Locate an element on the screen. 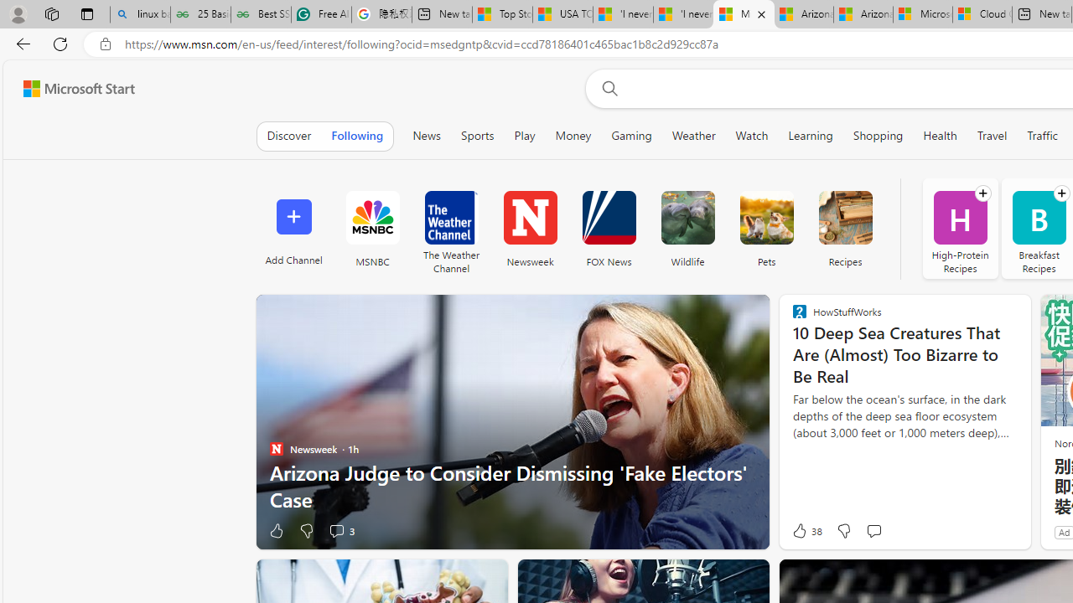 The width and height of the screenshot is (1073, 603). Newsweek is located at coordinates (530, 228).